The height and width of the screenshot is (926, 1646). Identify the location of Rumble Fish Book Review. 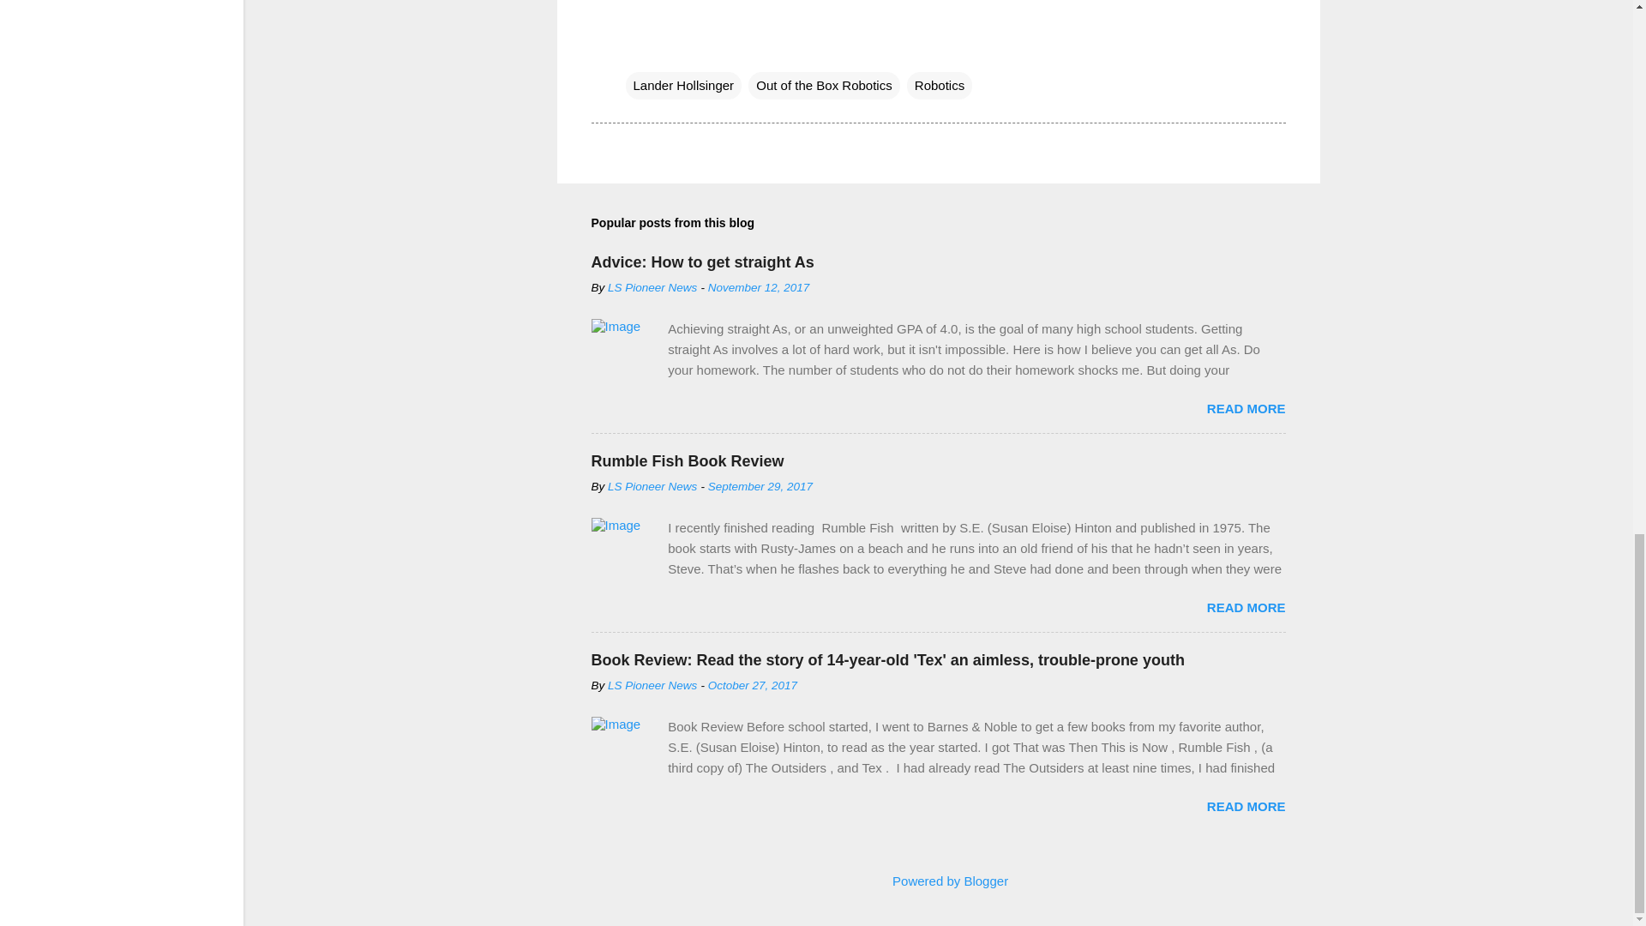
(688, 461).